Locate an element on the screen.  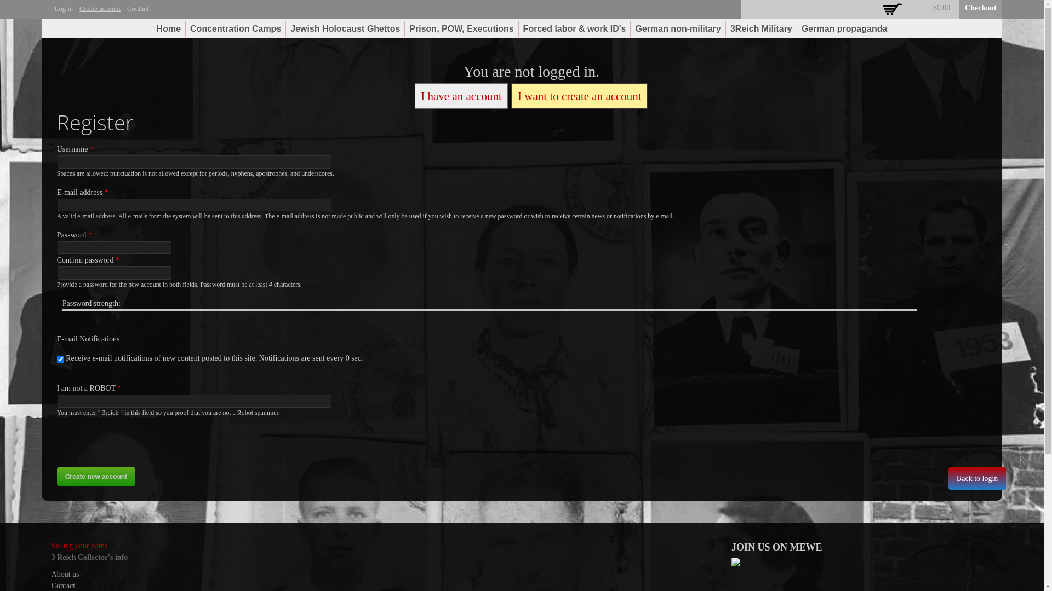
I have an account is located at coordinates (461, 96).